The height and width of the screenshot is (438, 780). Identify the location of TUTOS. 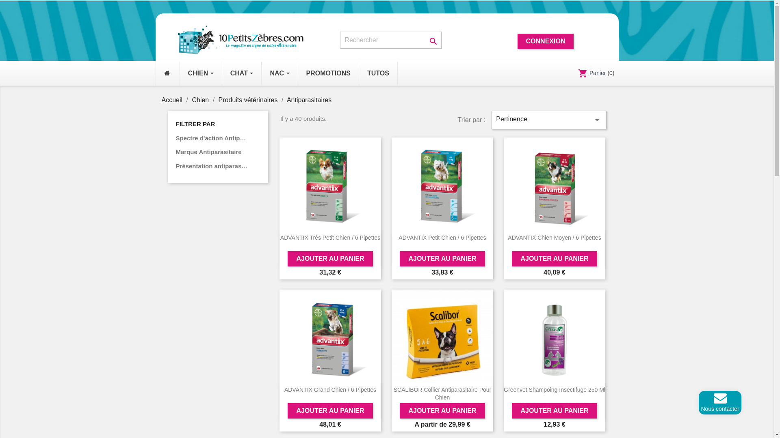
(378, 73).